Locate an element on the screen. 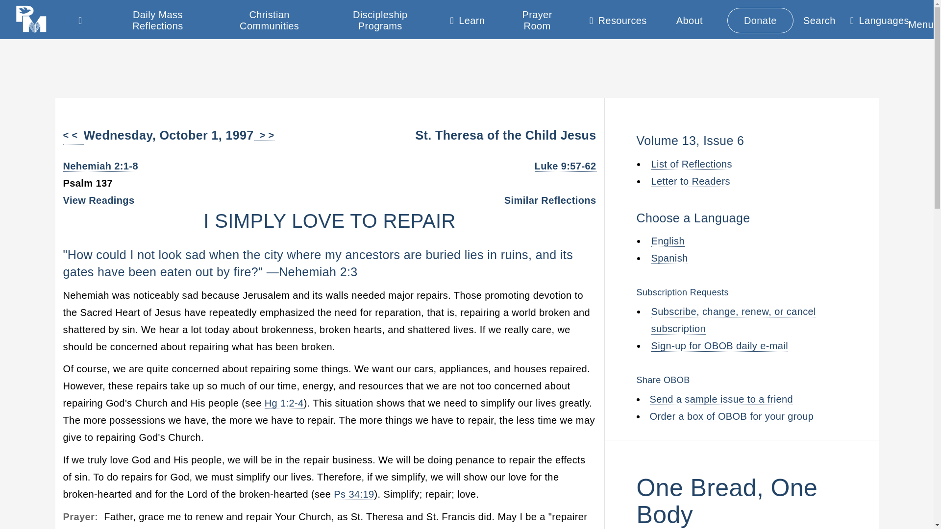 Image resolution: width=941 pixels, height=529 pixels. Search is located at coordinates (819, 20).